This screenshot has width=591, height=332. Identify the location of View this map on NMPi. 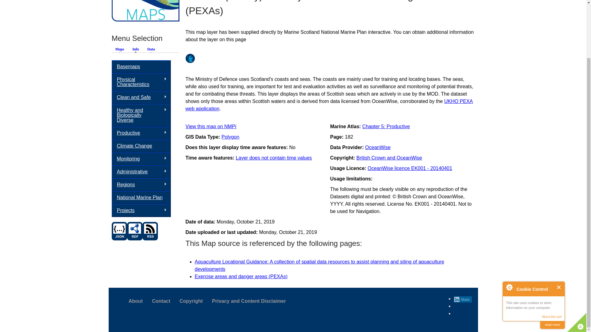
(211, 126).